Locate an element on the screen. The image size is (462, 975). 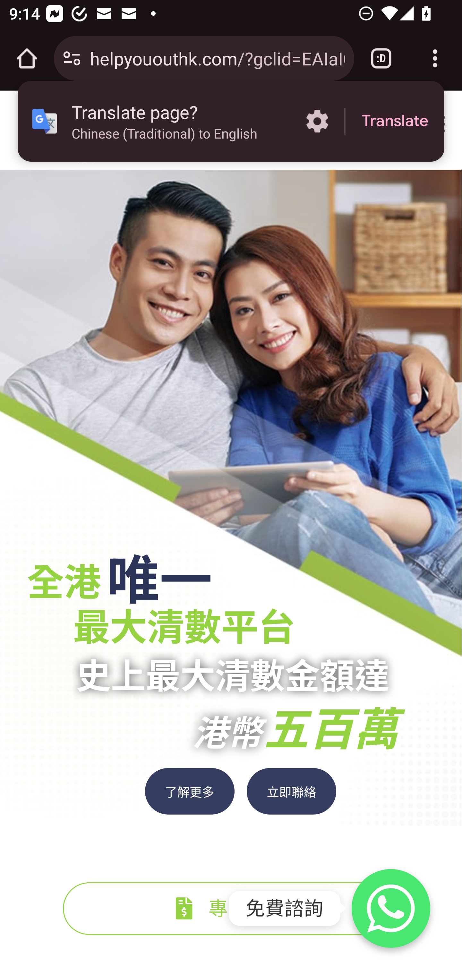
專業清數 專業清數  專業清數 is located at coordinates (231, 909).